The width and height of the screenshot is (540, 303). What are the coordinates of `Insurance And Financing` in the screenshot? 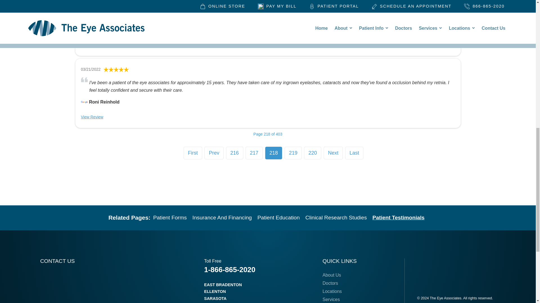 It's located at (222, 217).